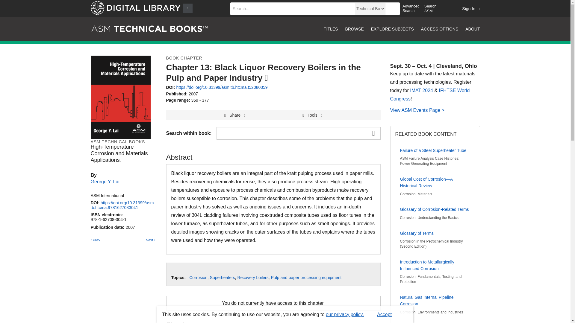  I want to click on Available to Purchase, so click(266, 78).